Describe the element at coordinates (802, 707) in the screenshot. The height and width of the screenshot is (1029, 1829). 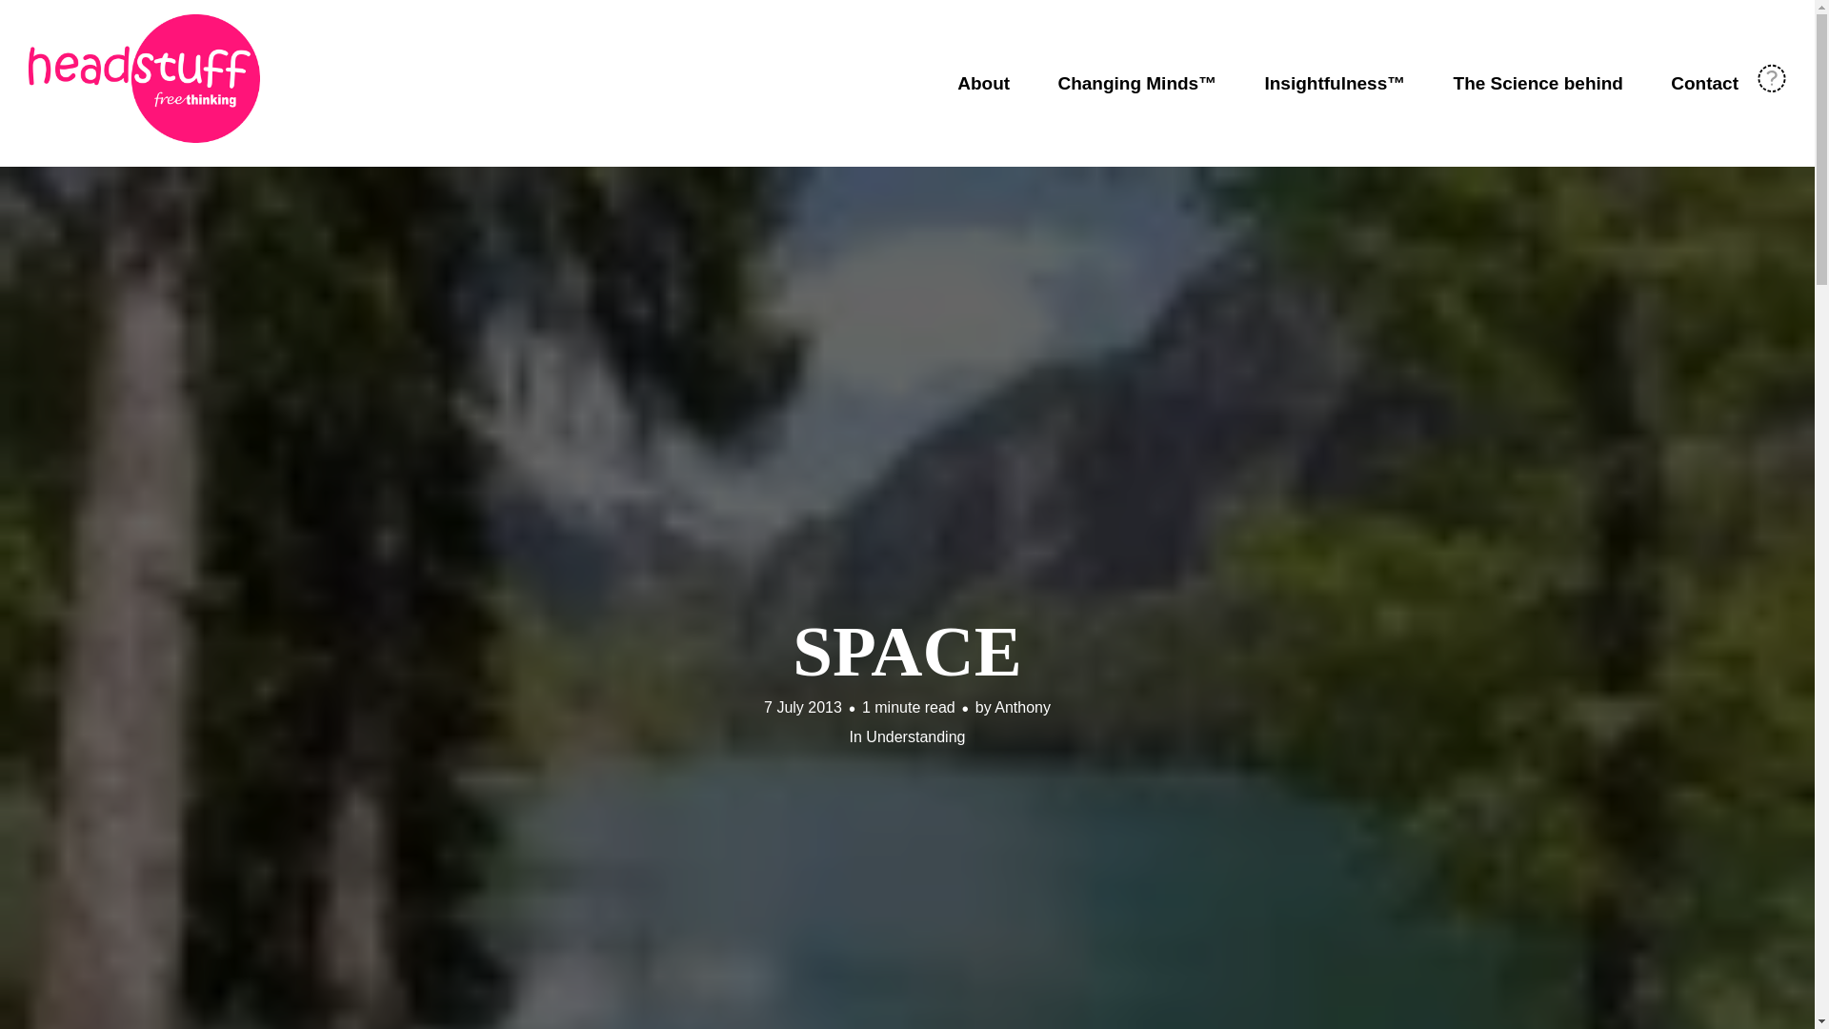
I see `12:04 pm` at that location.